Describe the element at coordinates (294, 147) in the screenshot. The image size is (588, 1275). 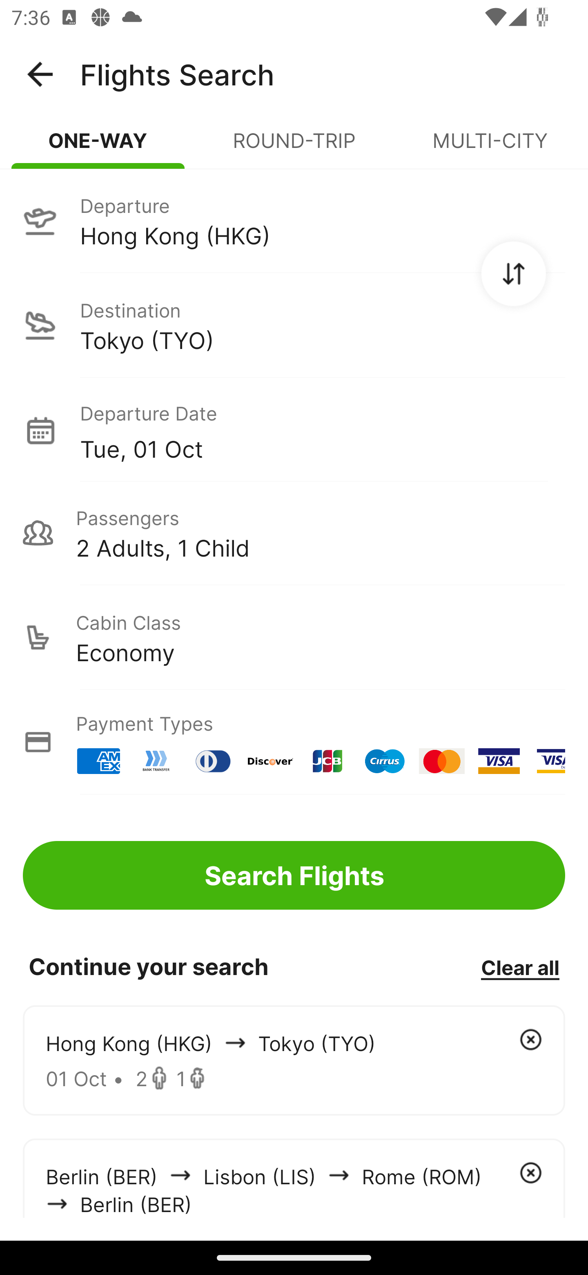
I see `ROUND-TRIP` at that location.